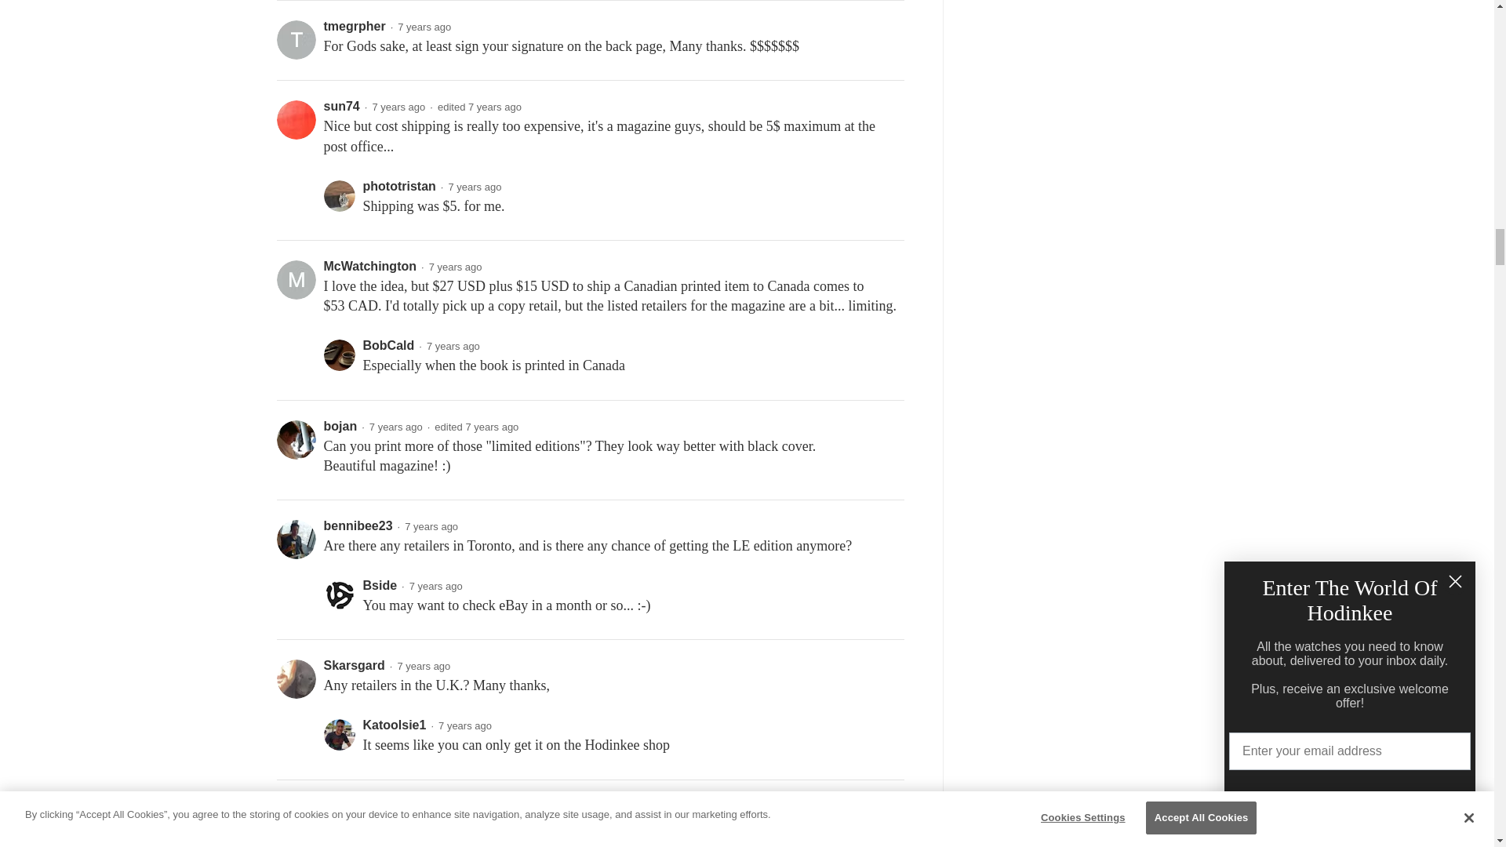 This screenshot has width=1506, height=847. What do you see at coordinates (395, 427) in the screenshot?
I see `2017-09-08 10:46` at bounding box center [395, 427].